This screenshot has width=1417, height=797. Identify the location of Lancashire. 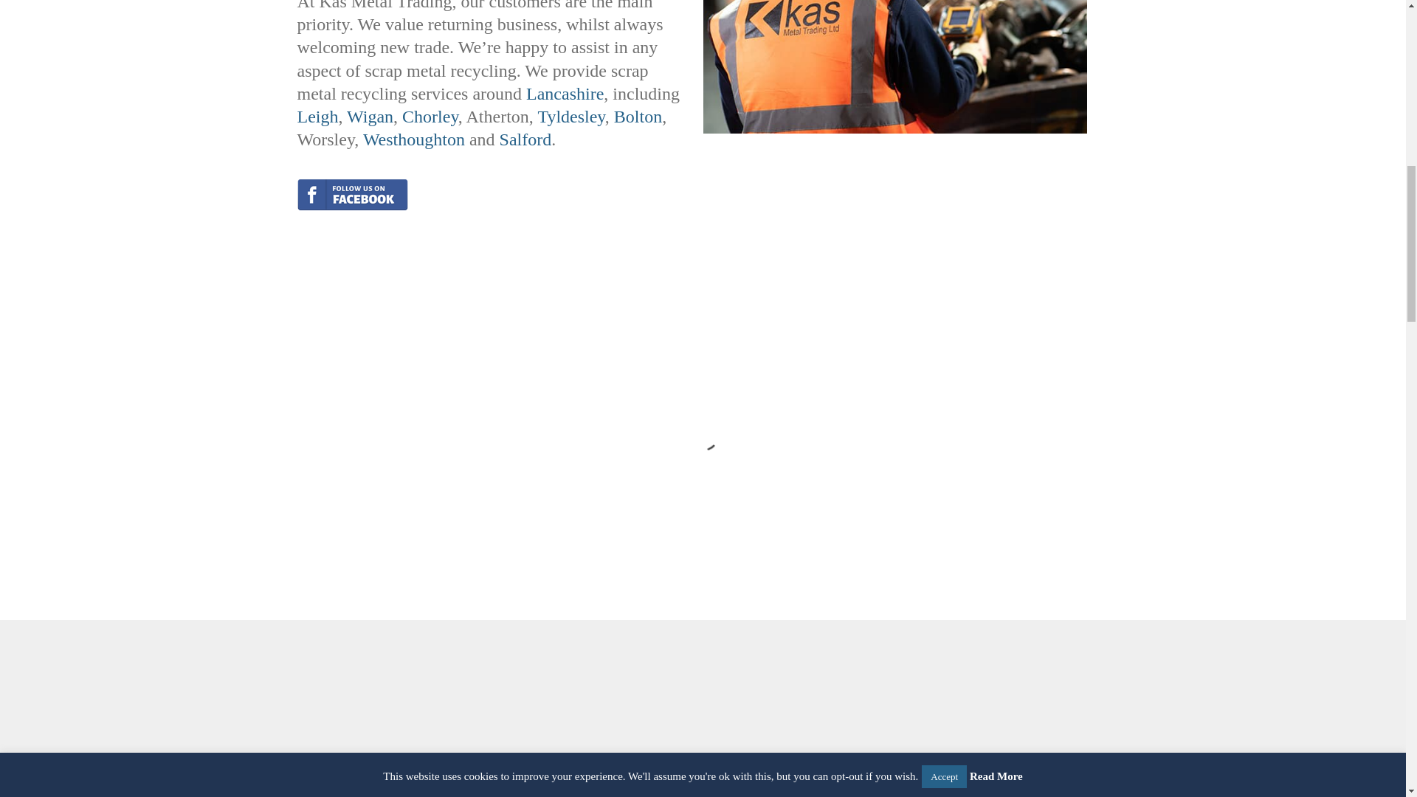
(564, 94).